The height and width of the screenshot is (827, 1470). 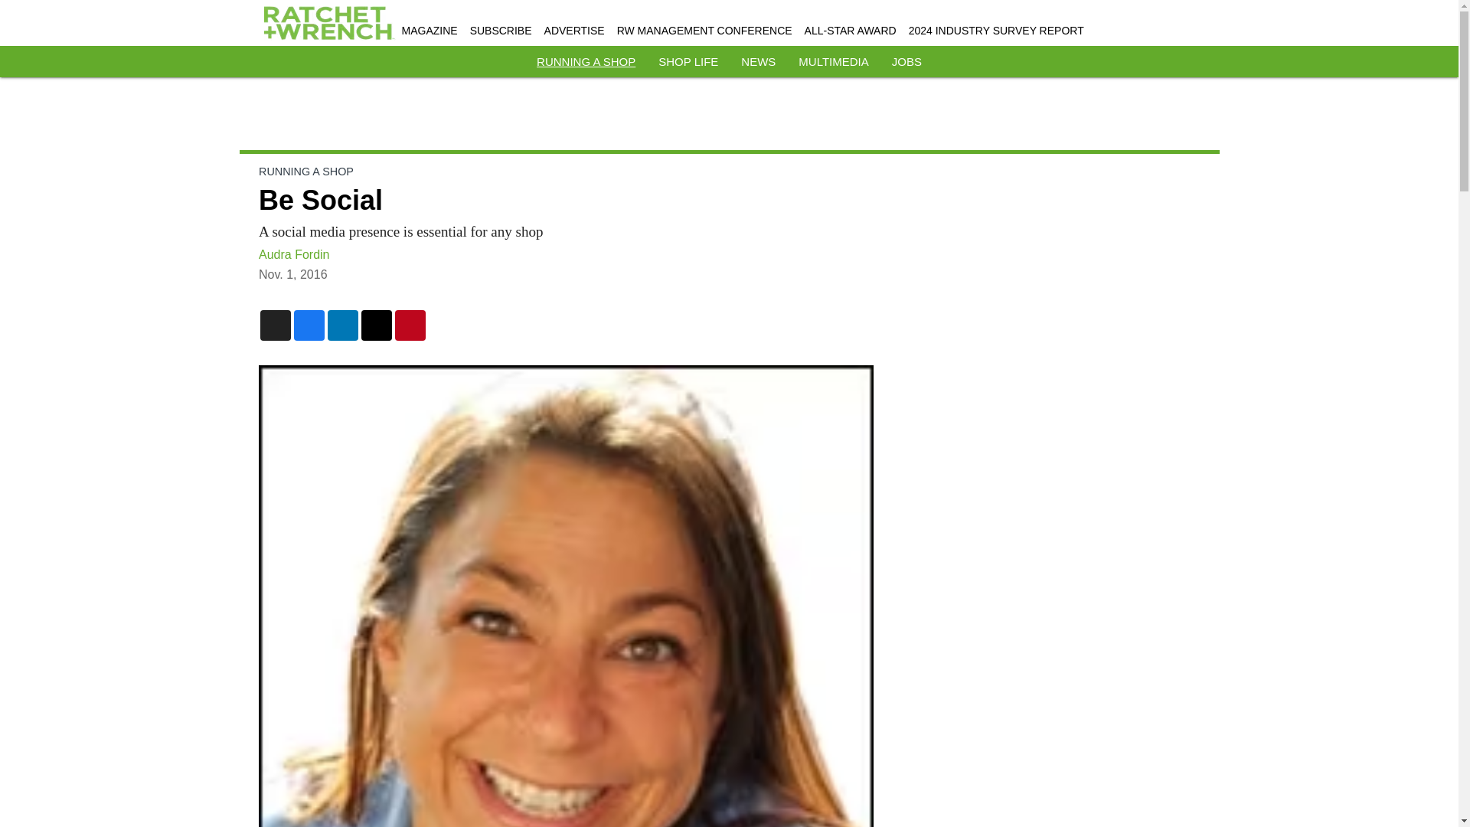 What do you see at coordinates (294, 254) in the screenshot?
I see `Audra Fordin` at bounding box center [294, 254].